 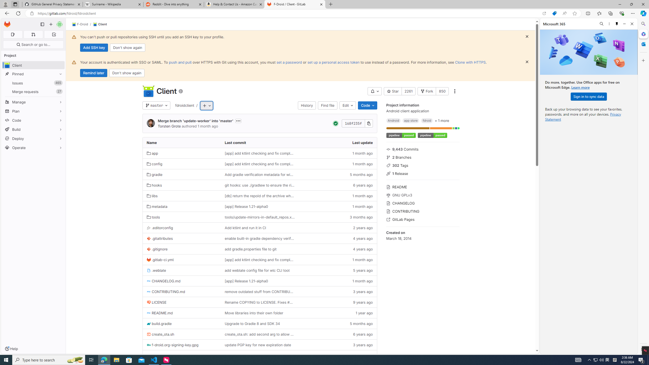 I want to click on Unpin Merge requests, so click(x=59, y=92).